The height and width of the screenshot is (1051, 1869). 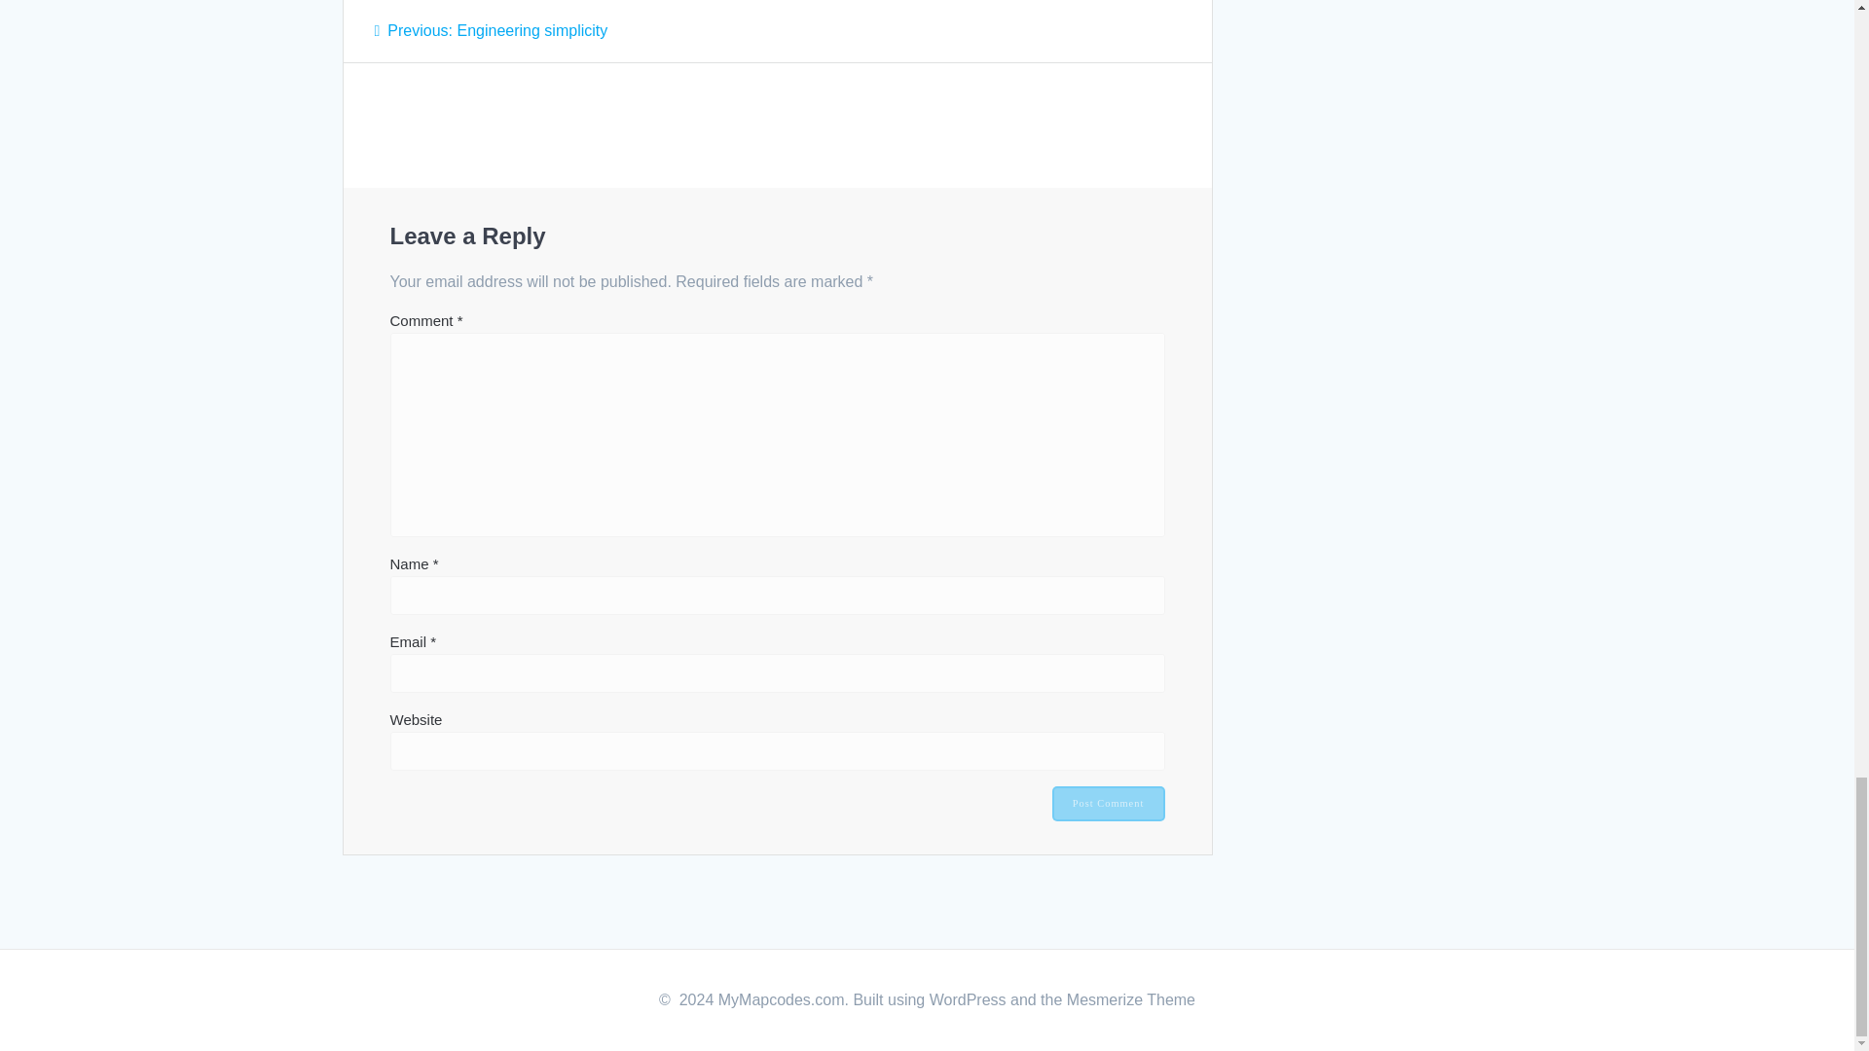 What do you see at coordinates (1108, 803) in the screenshot?
I see `Post Comment` at bounding box center [1108, 803].